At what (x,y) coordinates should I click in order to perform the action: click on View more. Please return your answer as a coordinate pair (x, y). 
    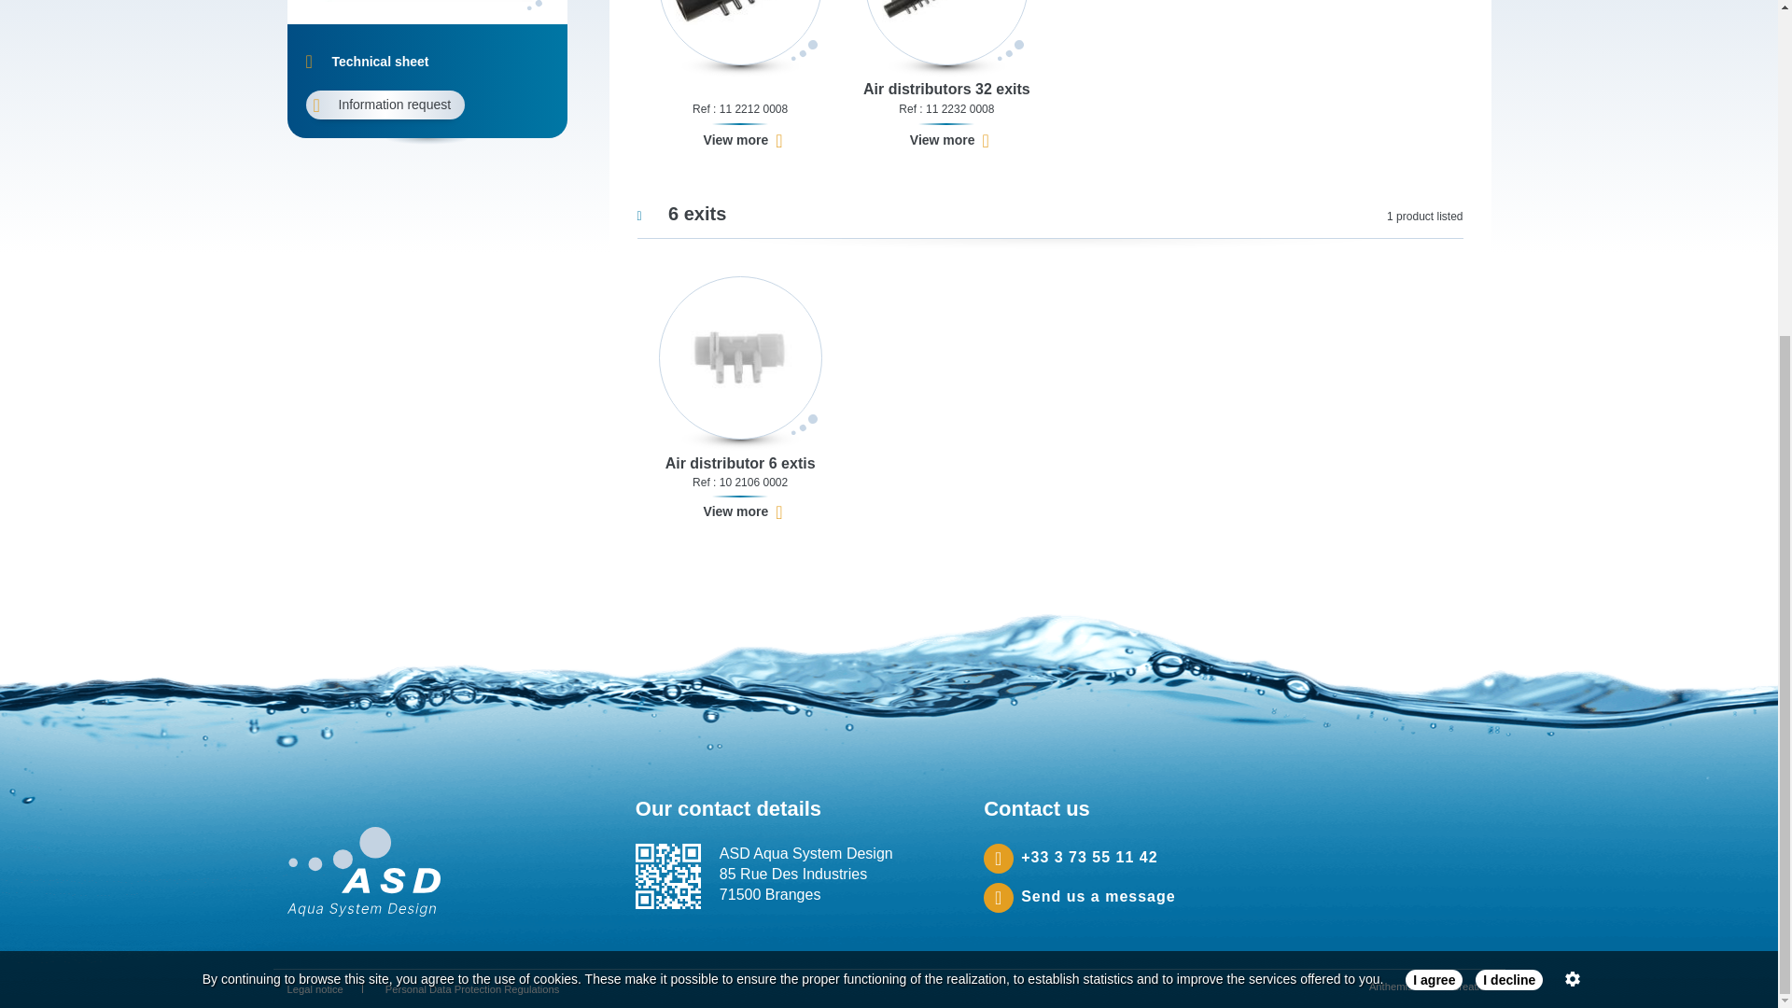
    Looking at the image, I should click on (743, 141).